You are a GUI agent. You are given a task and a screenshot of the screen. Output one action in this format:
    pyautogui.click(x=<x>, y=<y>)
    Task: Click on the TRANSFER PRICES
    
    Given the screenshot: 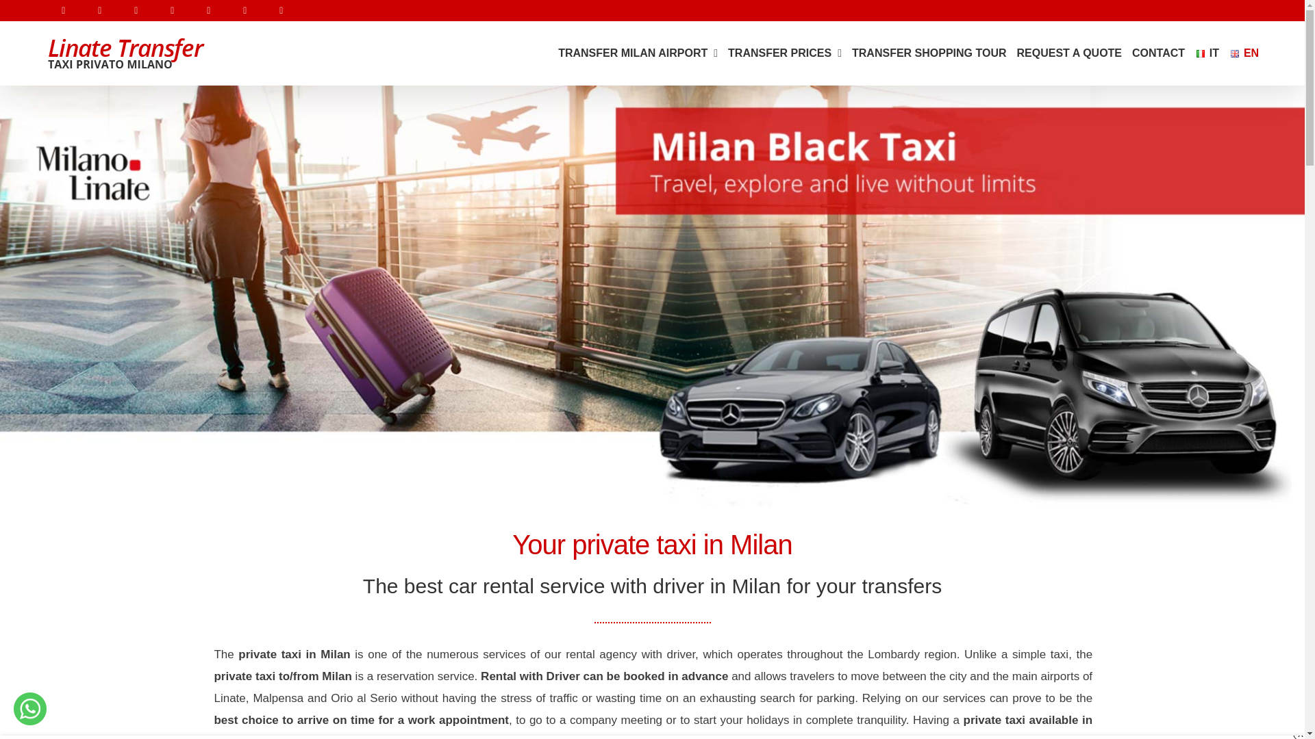 What is the action you would take?
    pyautogui.click(x=785, y=53)
    